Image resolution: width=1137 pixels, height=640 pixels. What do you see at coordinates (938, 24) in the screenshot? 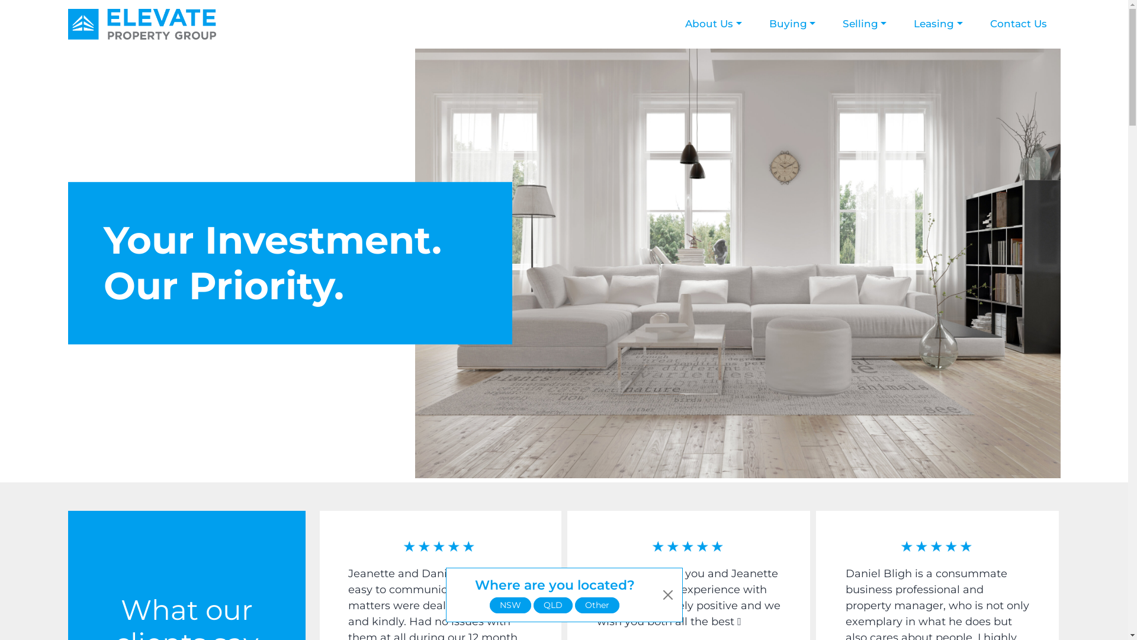
I see `Leasing` at bounding box center [938, 24].